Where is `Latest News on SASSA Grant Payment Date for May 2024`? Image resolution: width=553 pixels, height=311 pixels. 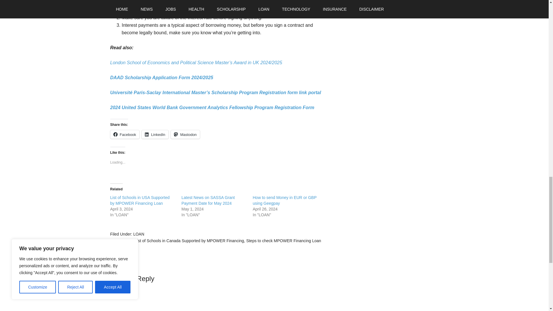
Latest News on SASSA Grant Payment Date for May 2024 is located at coordinates (208, 200).